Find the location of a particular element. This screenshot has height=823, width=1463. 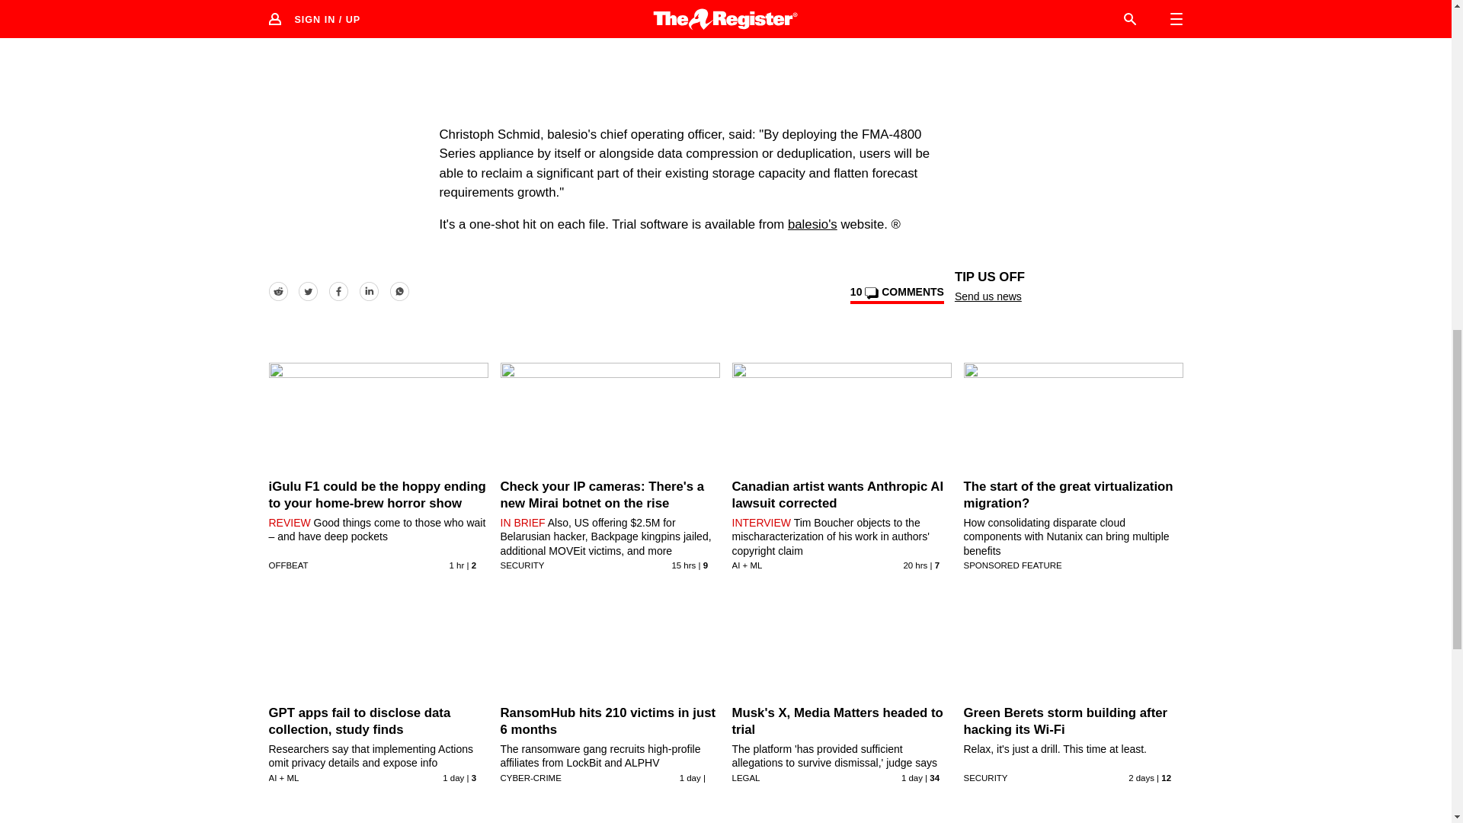

1 Sep 2024 8:30 is located at coordinates (457, 565).